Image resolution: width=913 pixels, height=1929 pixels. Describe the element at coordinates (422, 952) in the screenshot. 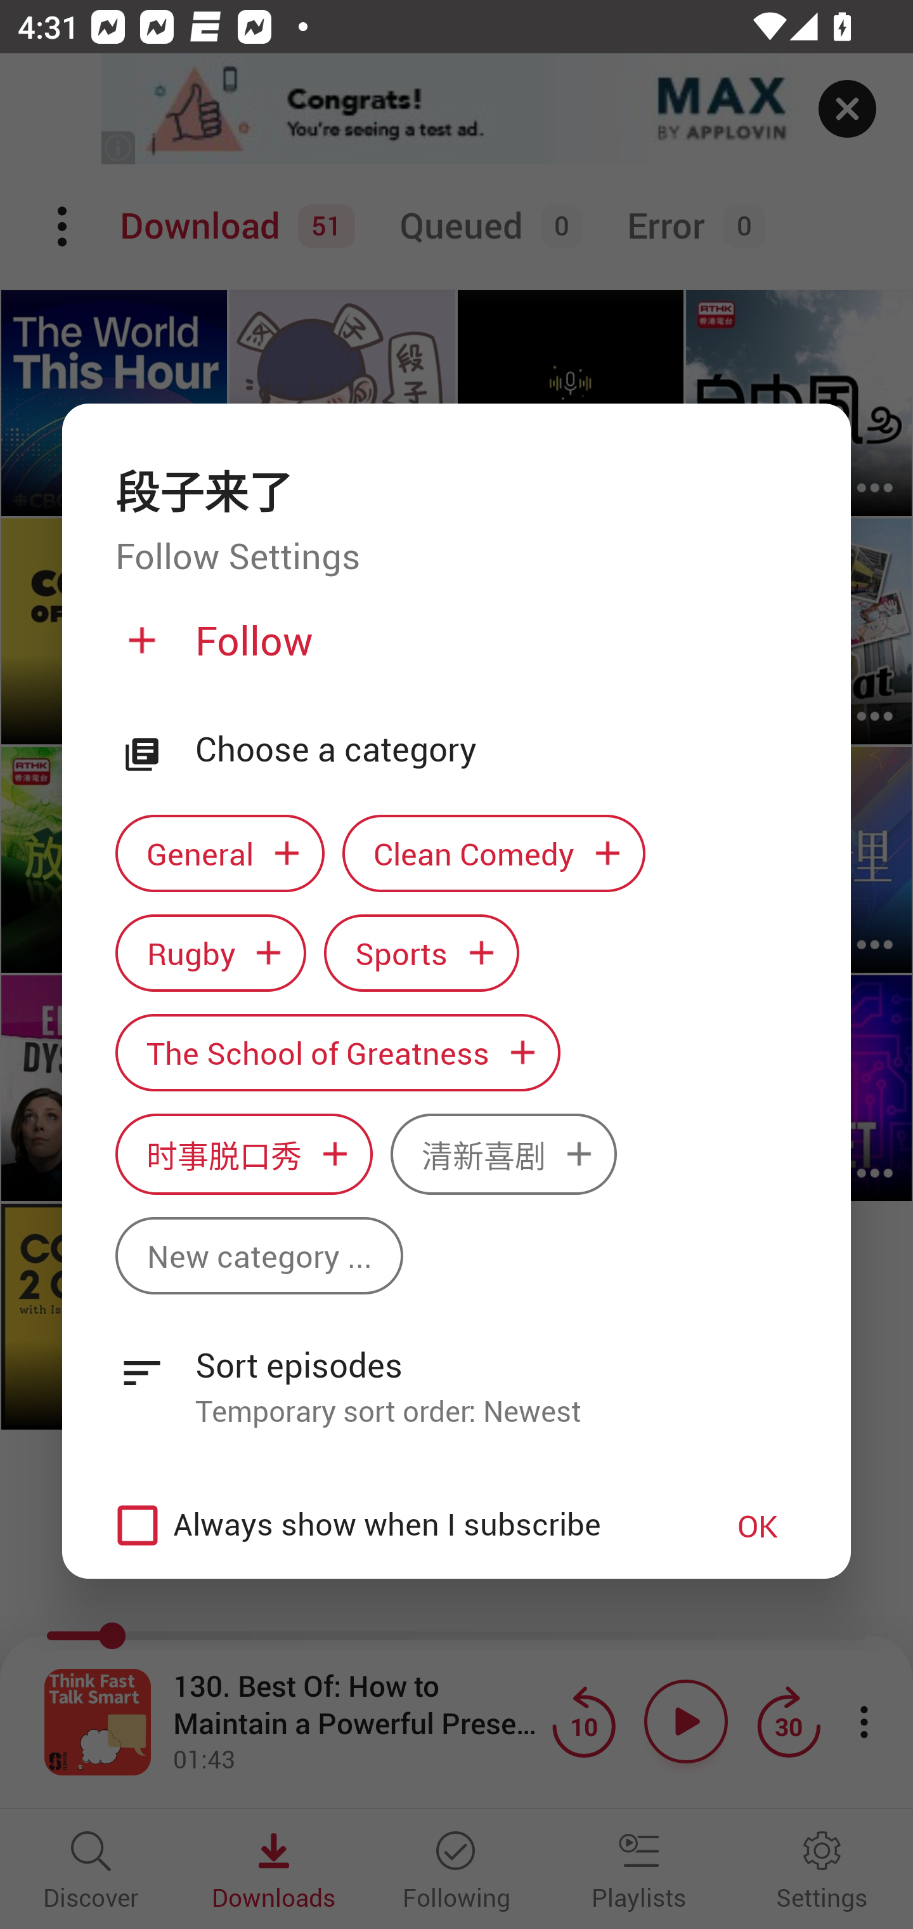

I see `Sports` at that location.